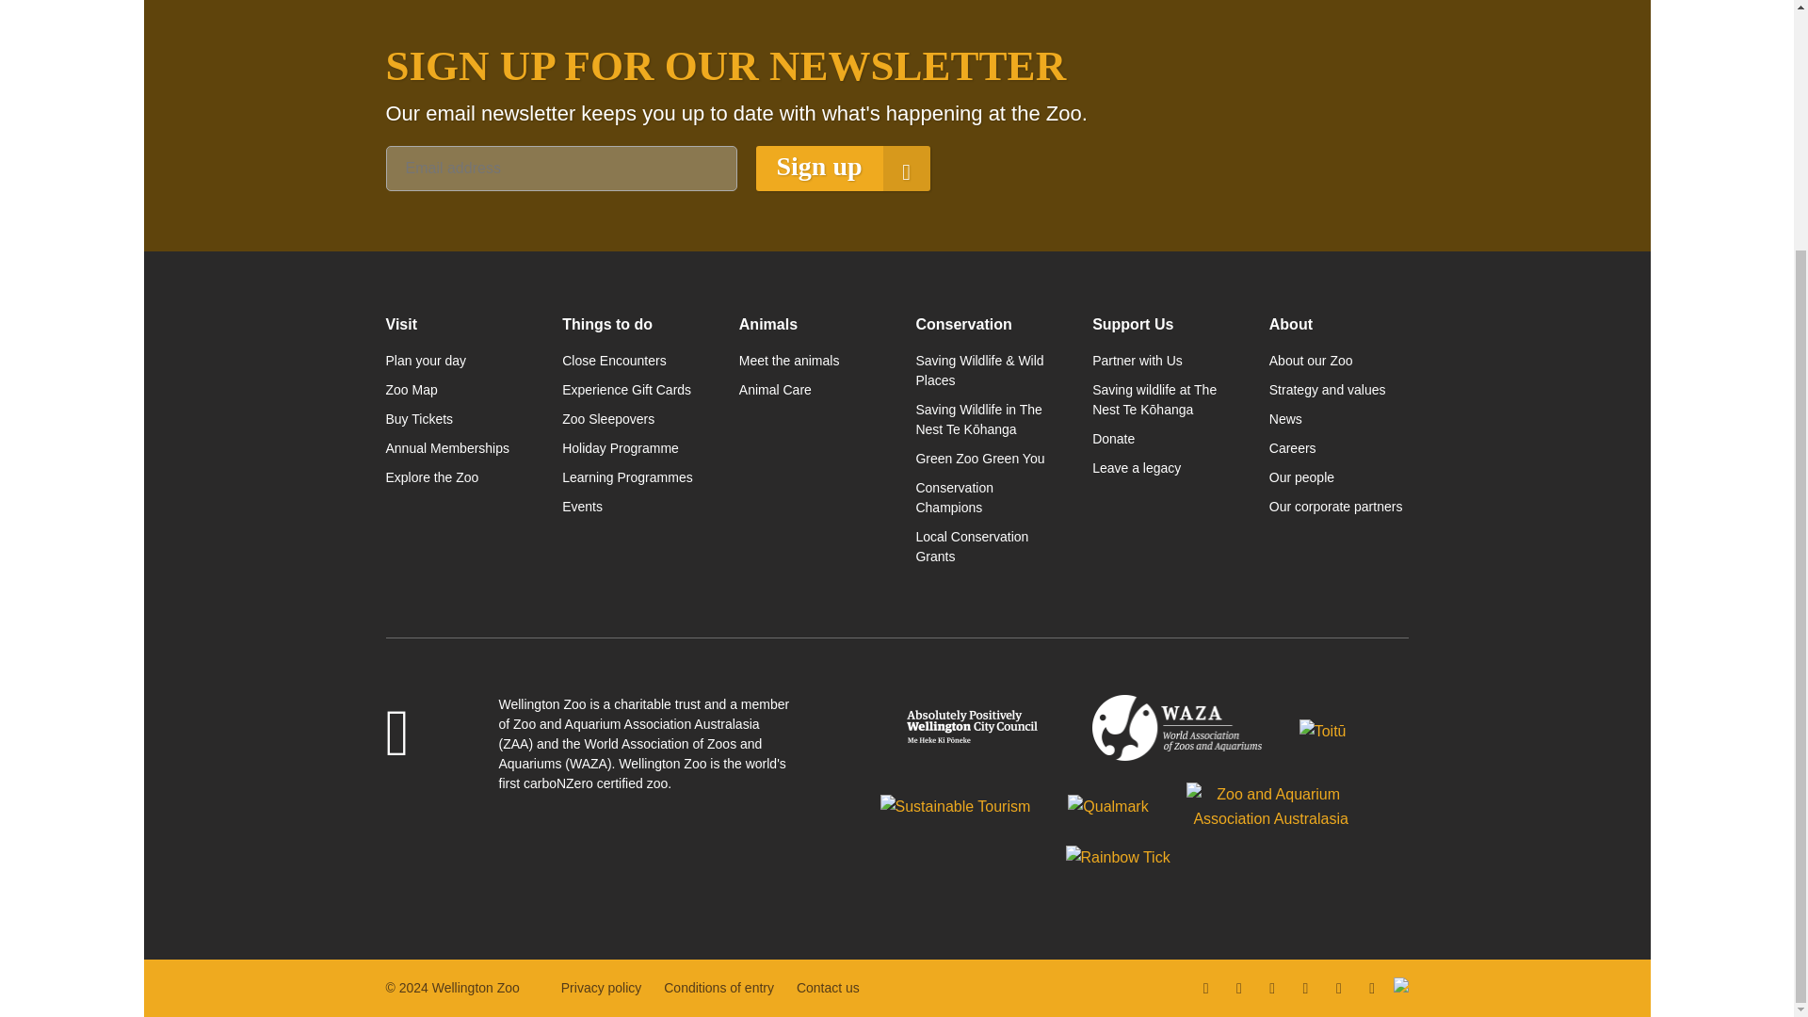  I want to click on Conservation Champions, so click(984, 497).